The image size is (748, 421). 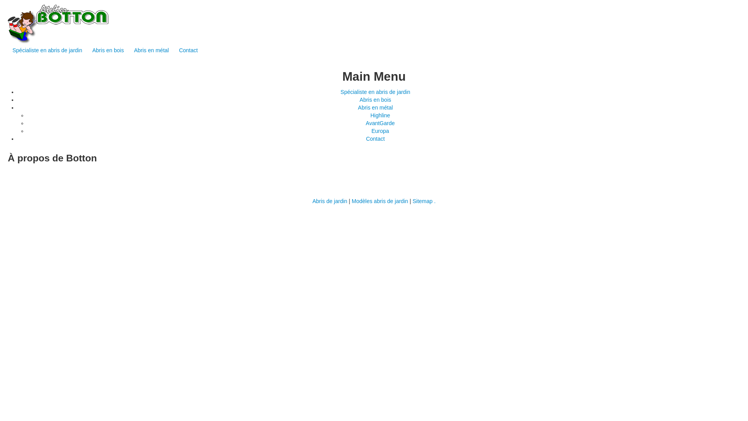 What do you see at coordinates (375, 139) in the screenshot?
I see `Contact` at bounding box center [375, 139].